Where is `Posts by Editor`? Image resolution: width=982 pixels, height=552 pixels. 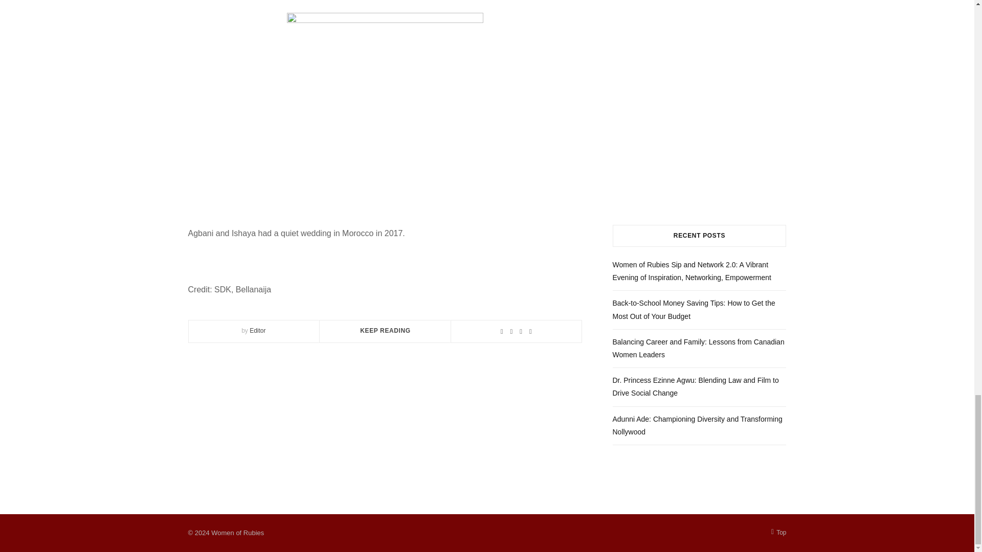 Posts by Editor is located at coordinates (257, 331).